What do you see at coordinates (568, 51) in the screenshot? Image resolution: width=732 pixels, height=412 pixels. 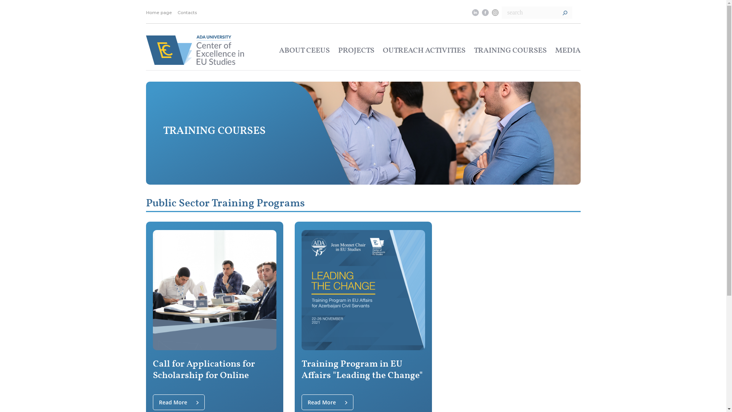 I see `MEDIA` at bounding box center [568, 51].